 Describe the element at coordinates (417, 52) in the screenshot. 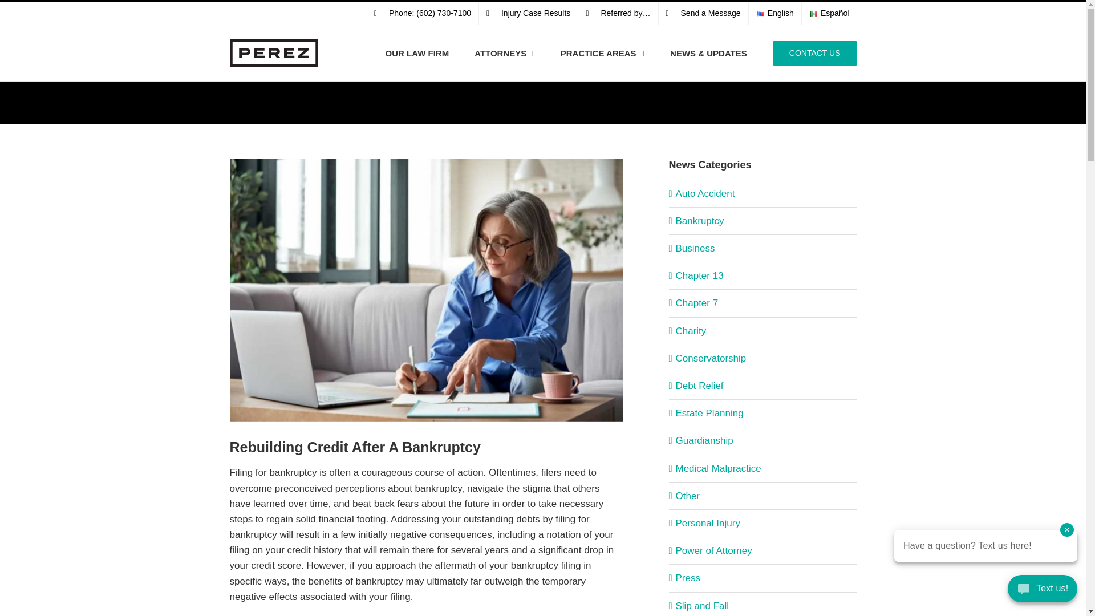

I see `OUR LAW FIRM` at that location.